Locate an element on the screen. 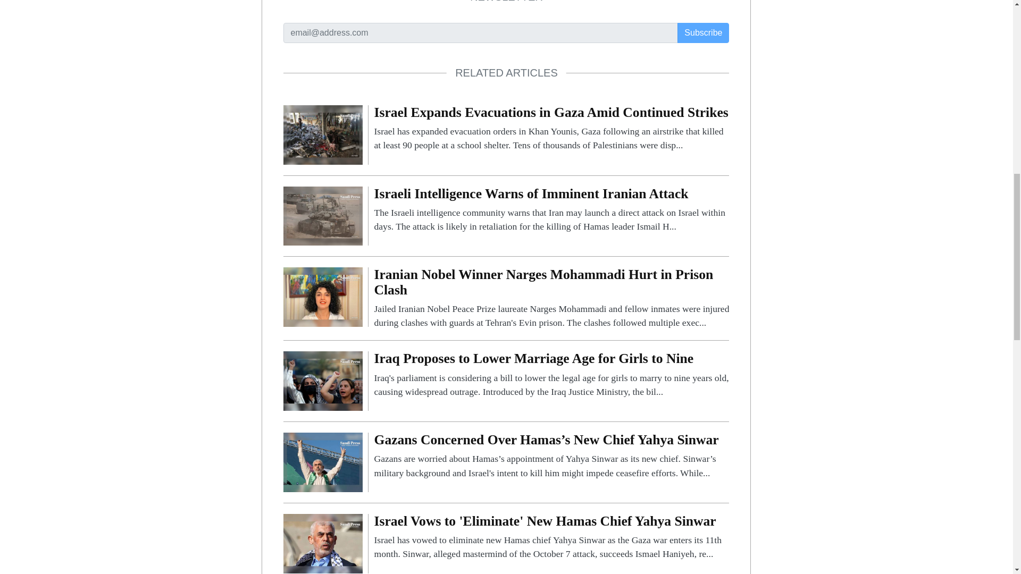  Israel Expands Evacuations in Gaza Amid Continued Strikes is located at coordinates (551, 129).